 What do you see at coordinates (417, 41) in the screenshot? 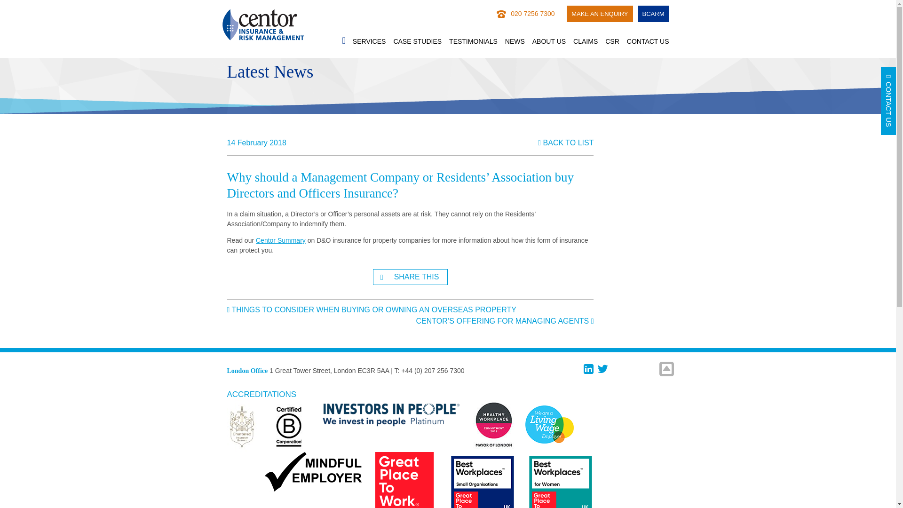
I see `CASE STUDIES` at bounding box center [417, 41].